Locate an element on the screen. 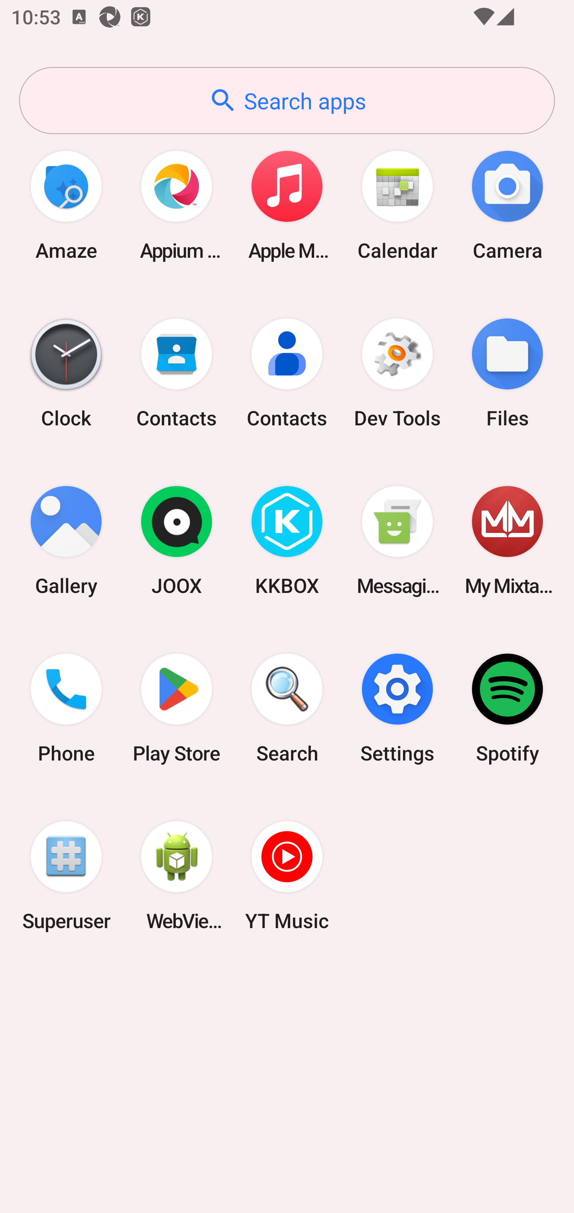 The height and width of the screenshot is (1213, 574). Calendar is located at coordinates (397, 205).